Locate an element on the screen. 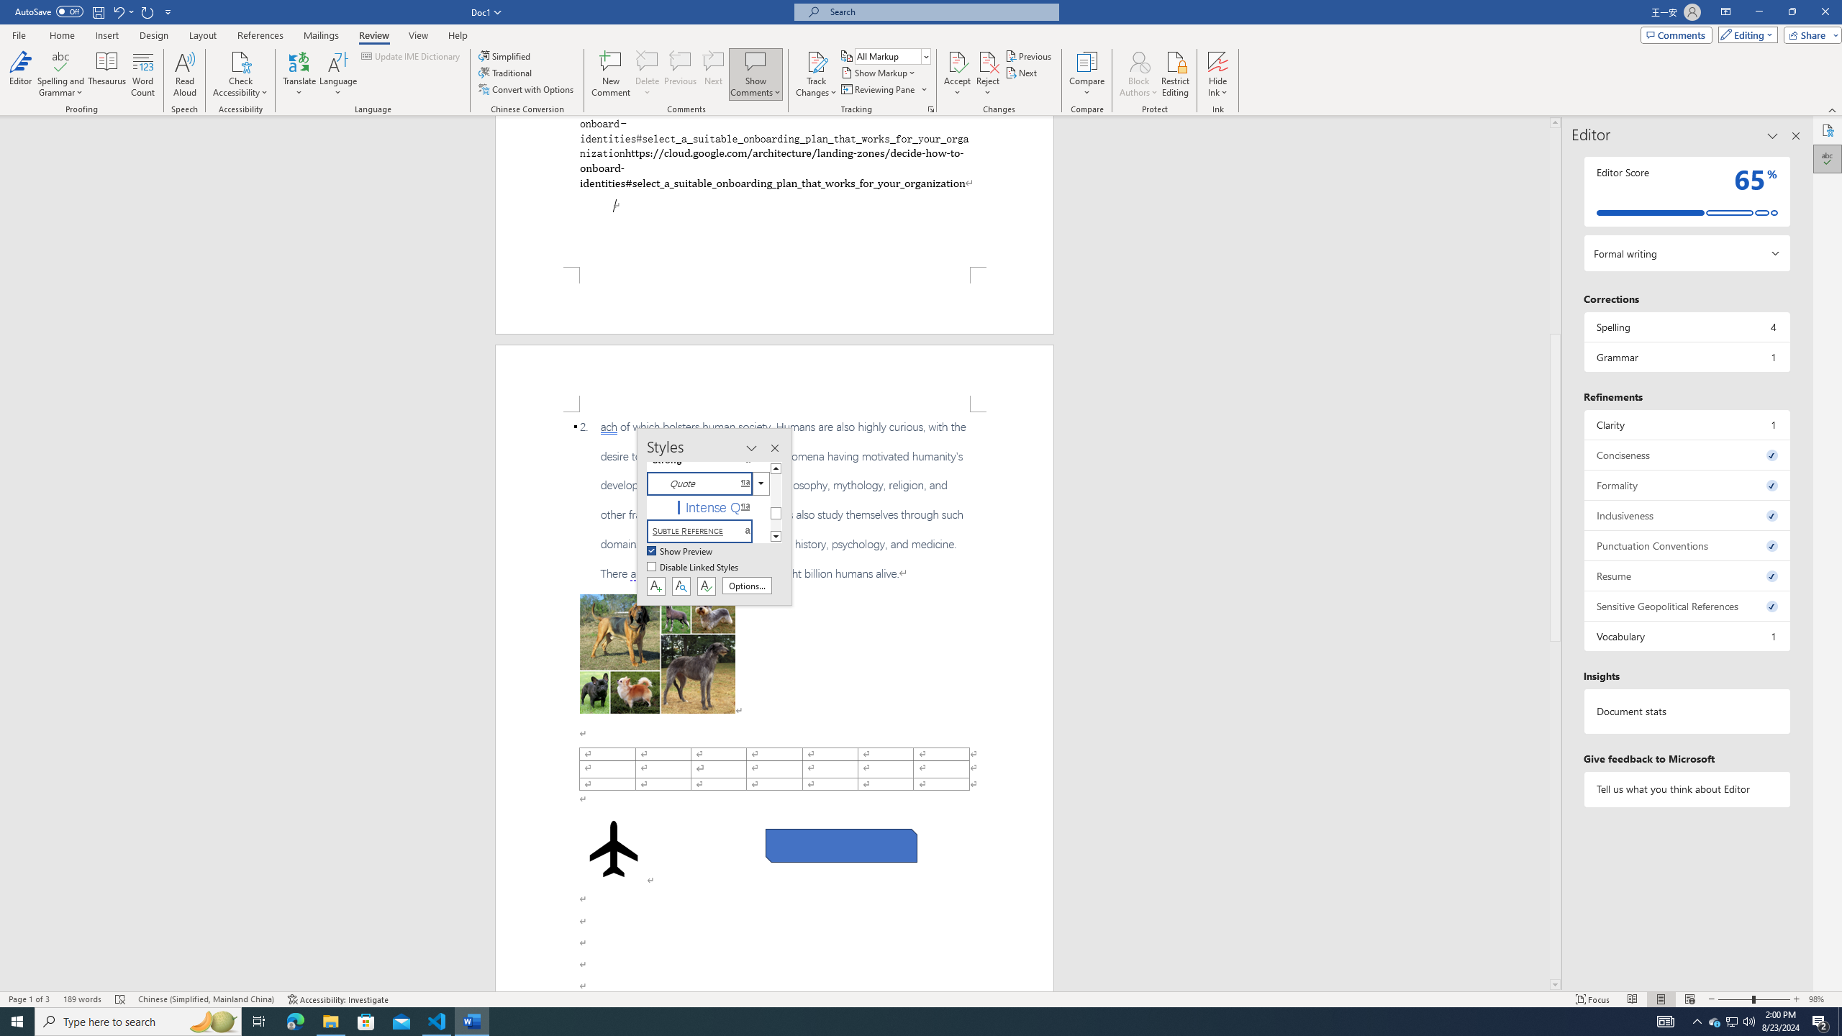 This screenshot has height=1036, width=1842. Show Preview is located at coordinates (681, 552).